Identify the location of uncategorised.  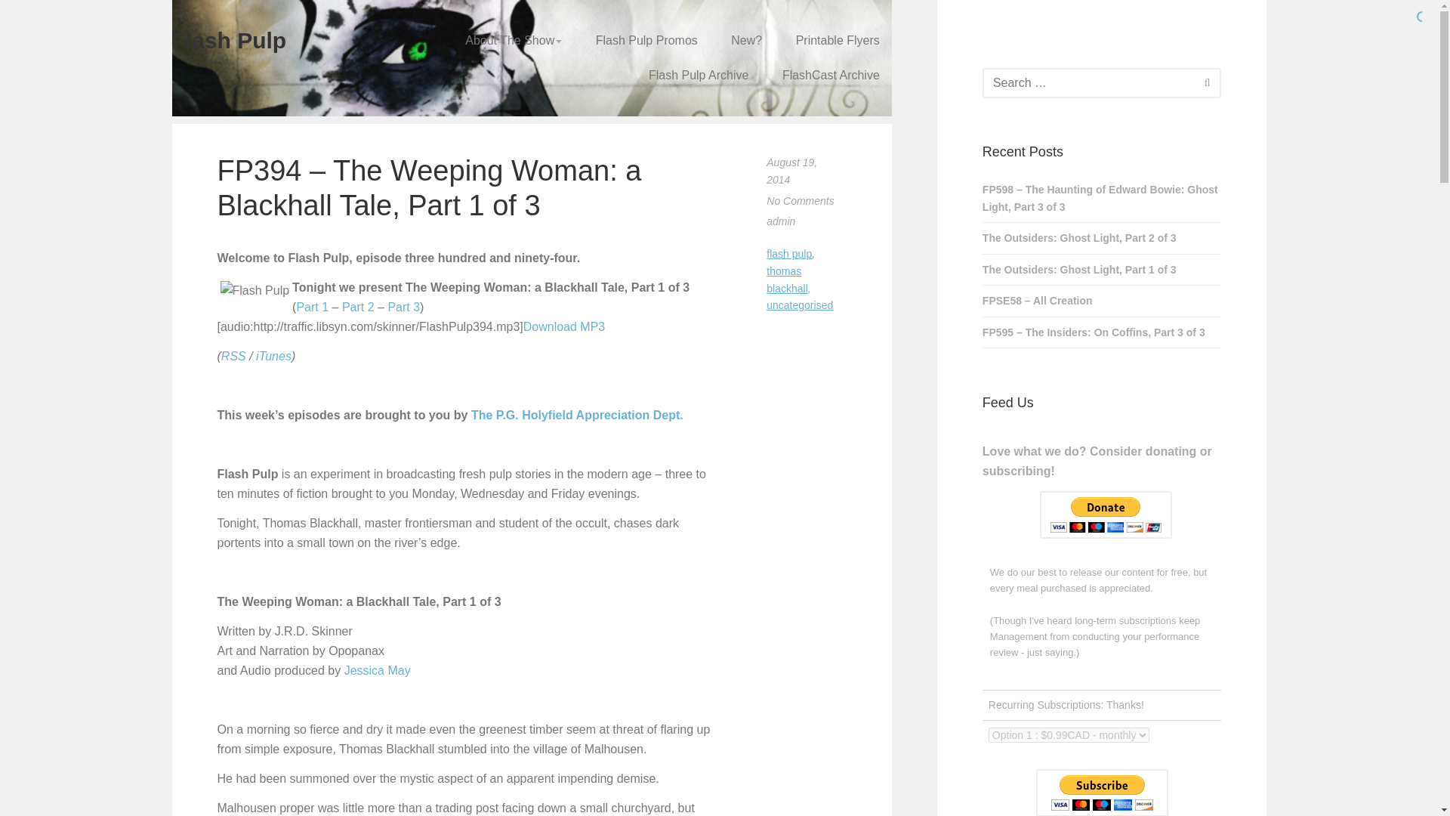
(799, 305).